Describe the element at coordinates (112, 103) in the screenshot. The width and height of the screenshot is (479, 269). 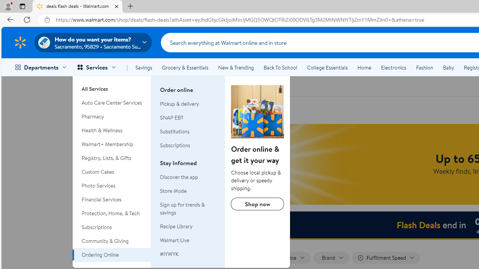
I see `Auto Care Center Services` at that location.